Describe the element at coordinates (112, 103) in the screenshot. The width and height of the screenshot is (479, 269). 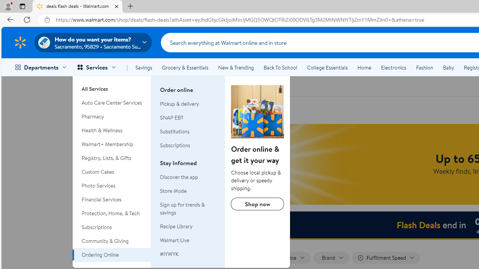
I see `Auto Care Center Services` at that location.